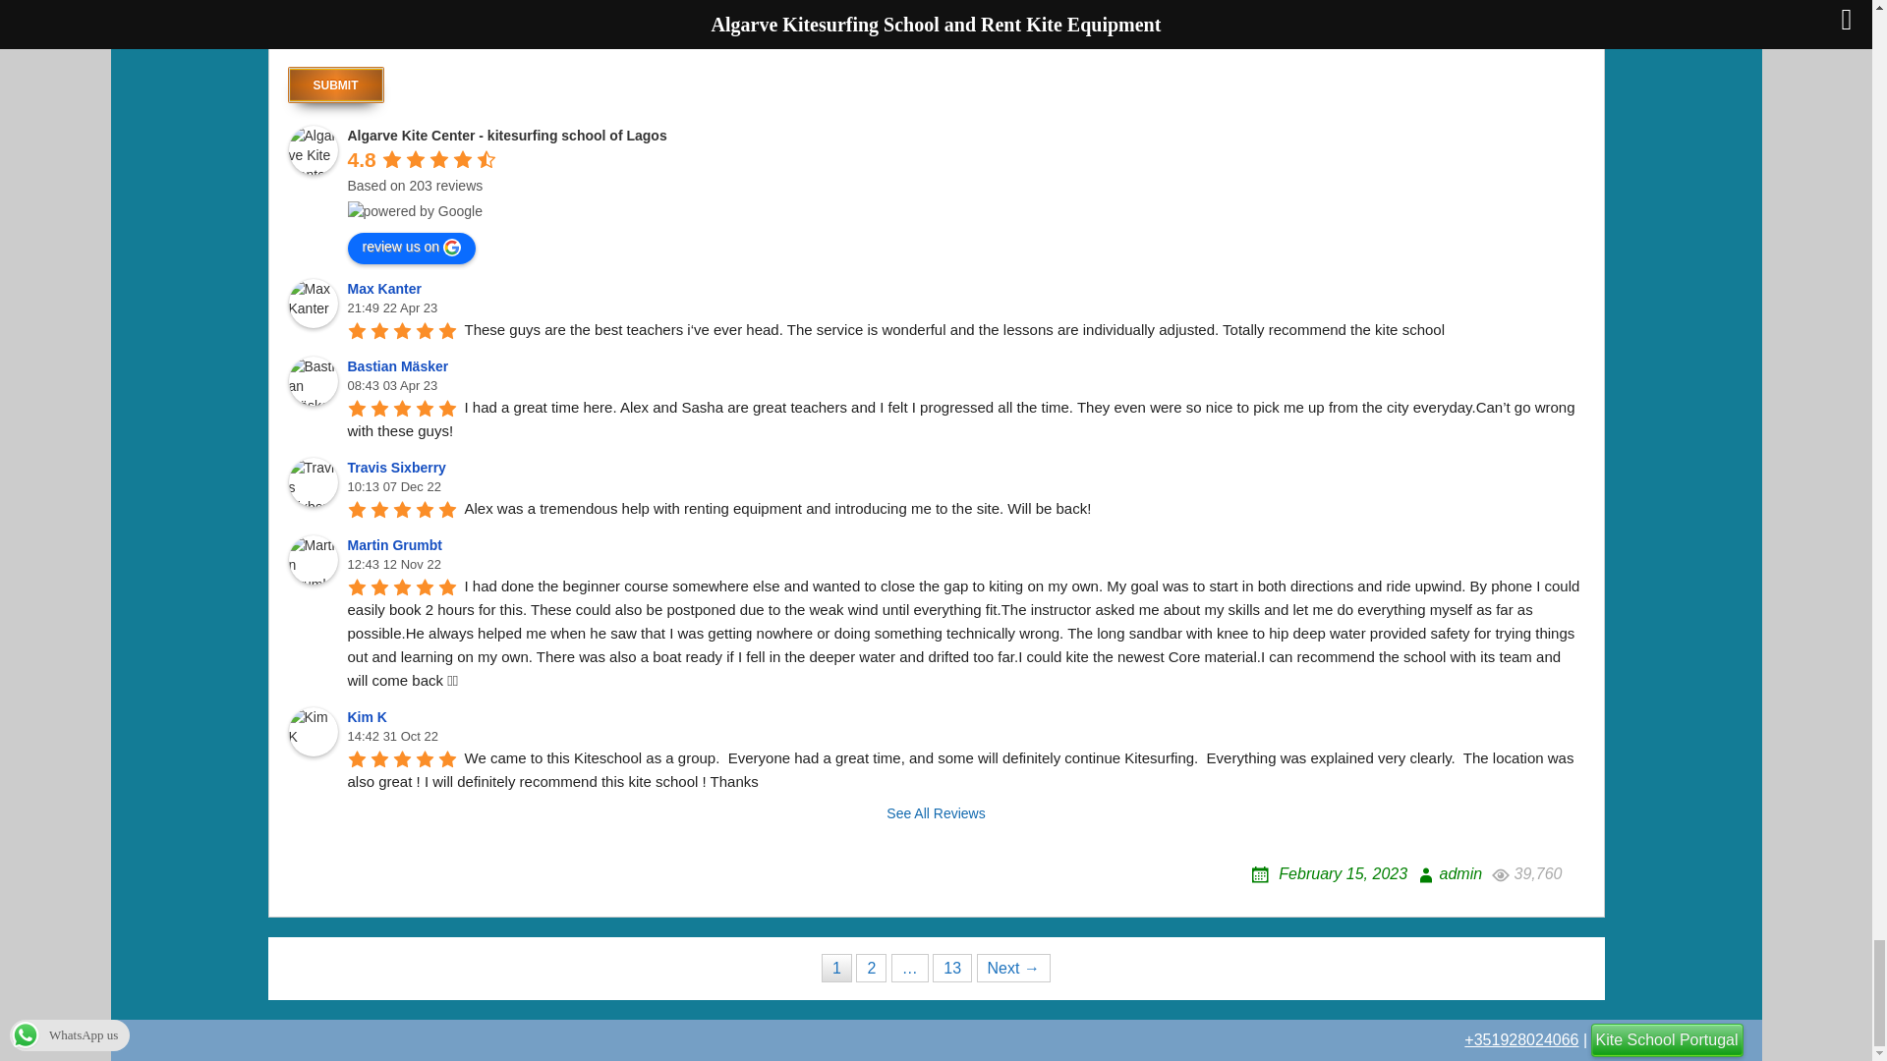 The height and width of the screenshot is (1061, 1887). Describe the element at coordinates (412, 248) in the screenshot. I see `review us on` at that location.